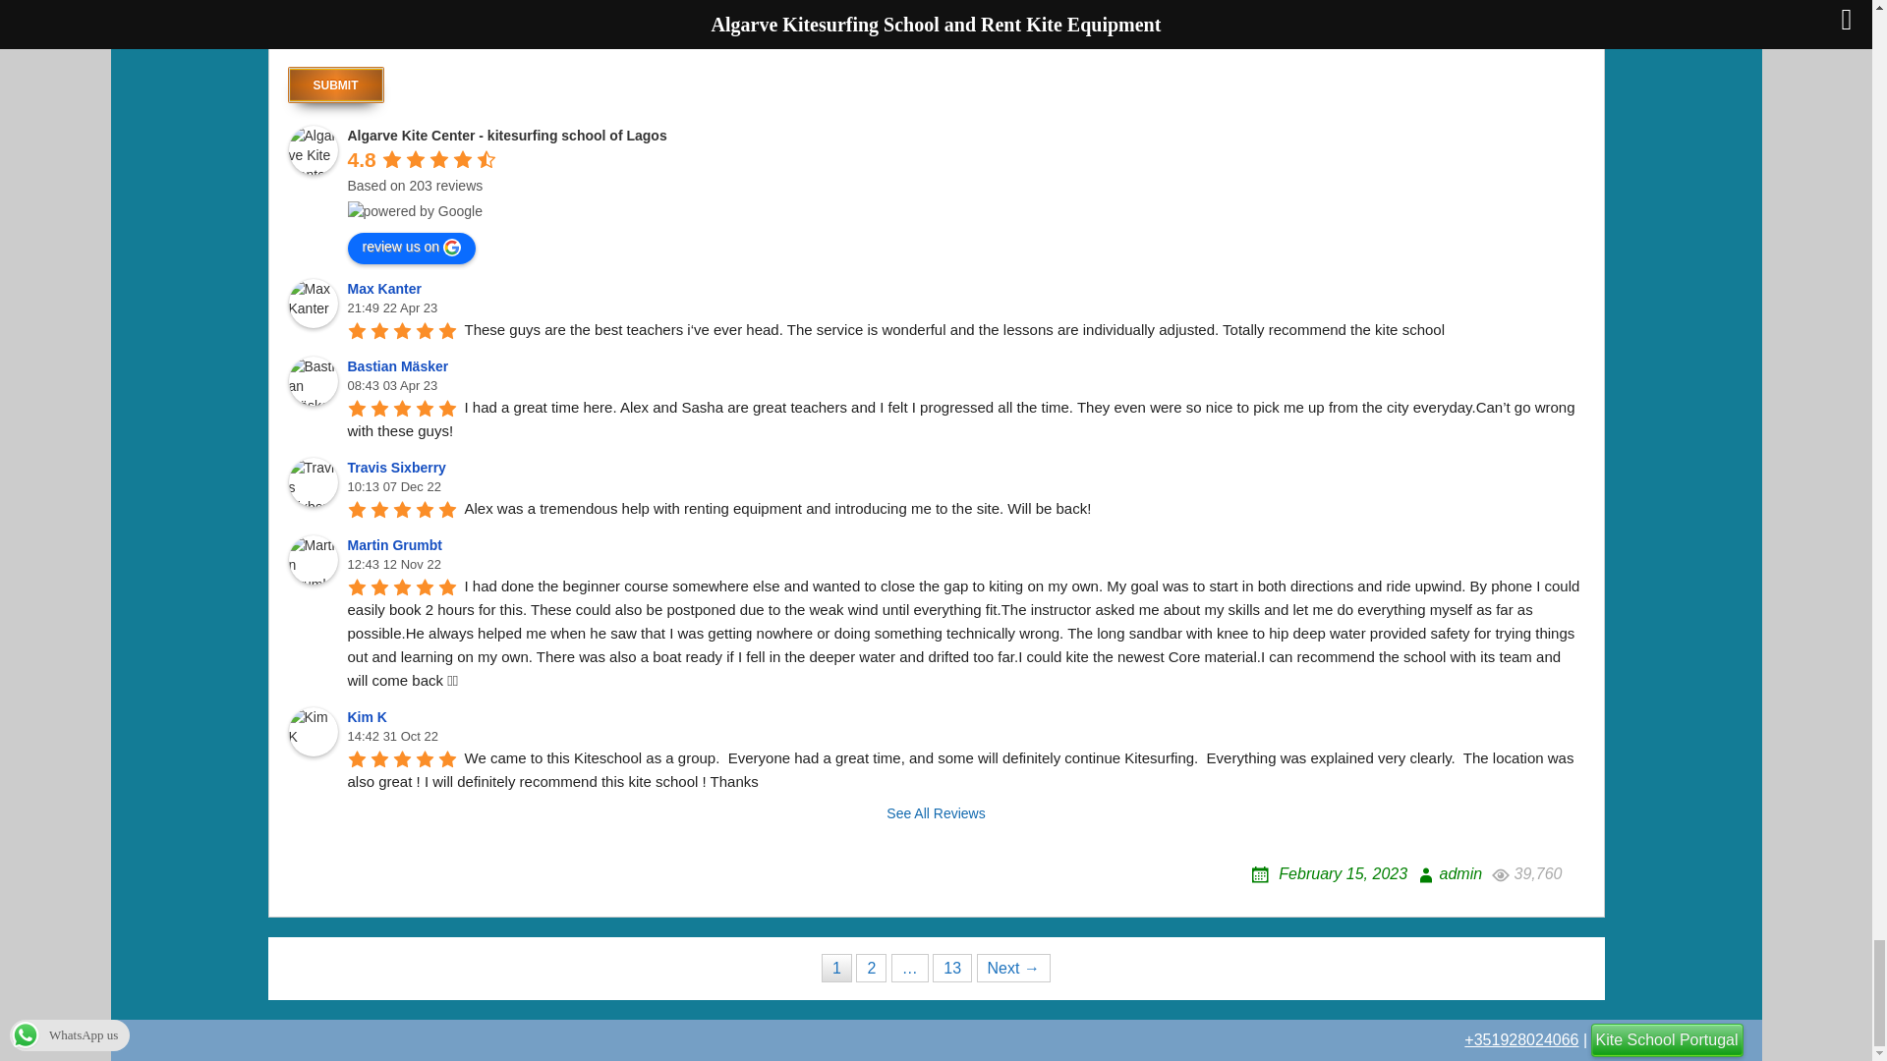 The height and width of the screenshot is (1061, 1887). Describe the element at coordinates (412, 248) in the screenshot. I see `review us on` at that location.